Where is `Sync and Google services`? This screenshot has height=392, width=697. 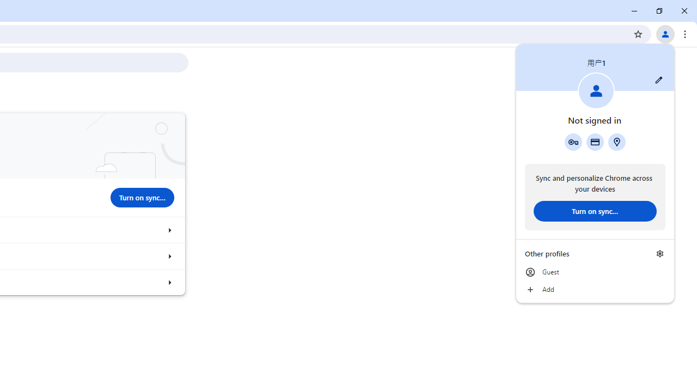
Sync and Google services is located at coordinates (169, 230).